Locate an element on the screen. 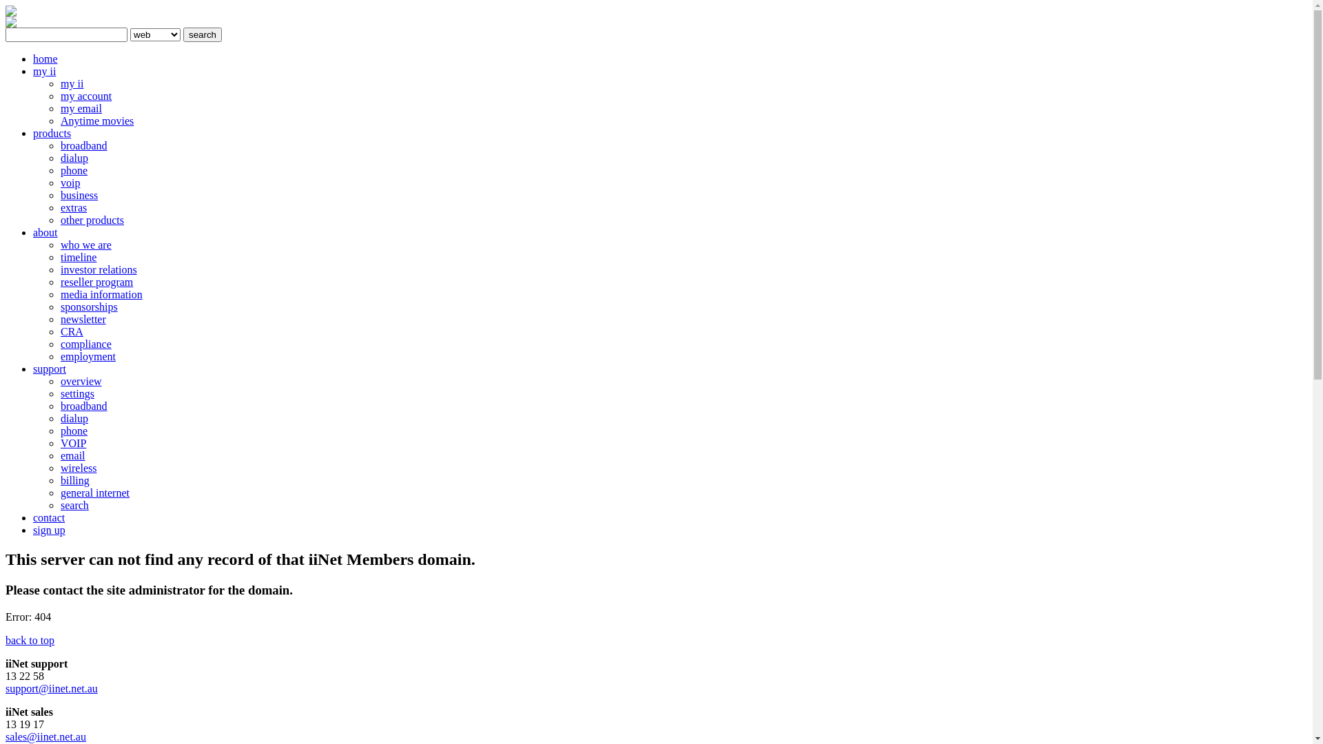 Image resolution: width=1323 pixels, height=744 pixels. my ii is located at coordinates (72, 84).